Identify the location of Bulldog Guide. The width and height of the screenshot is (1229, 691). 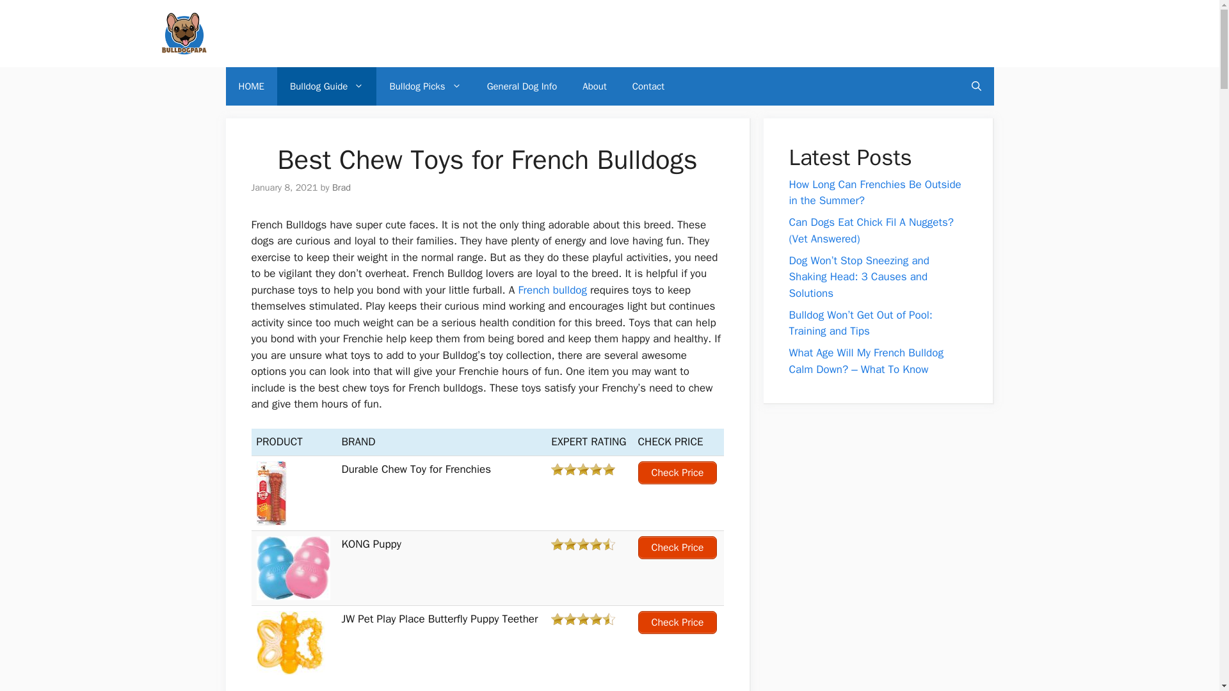
(326, 86).